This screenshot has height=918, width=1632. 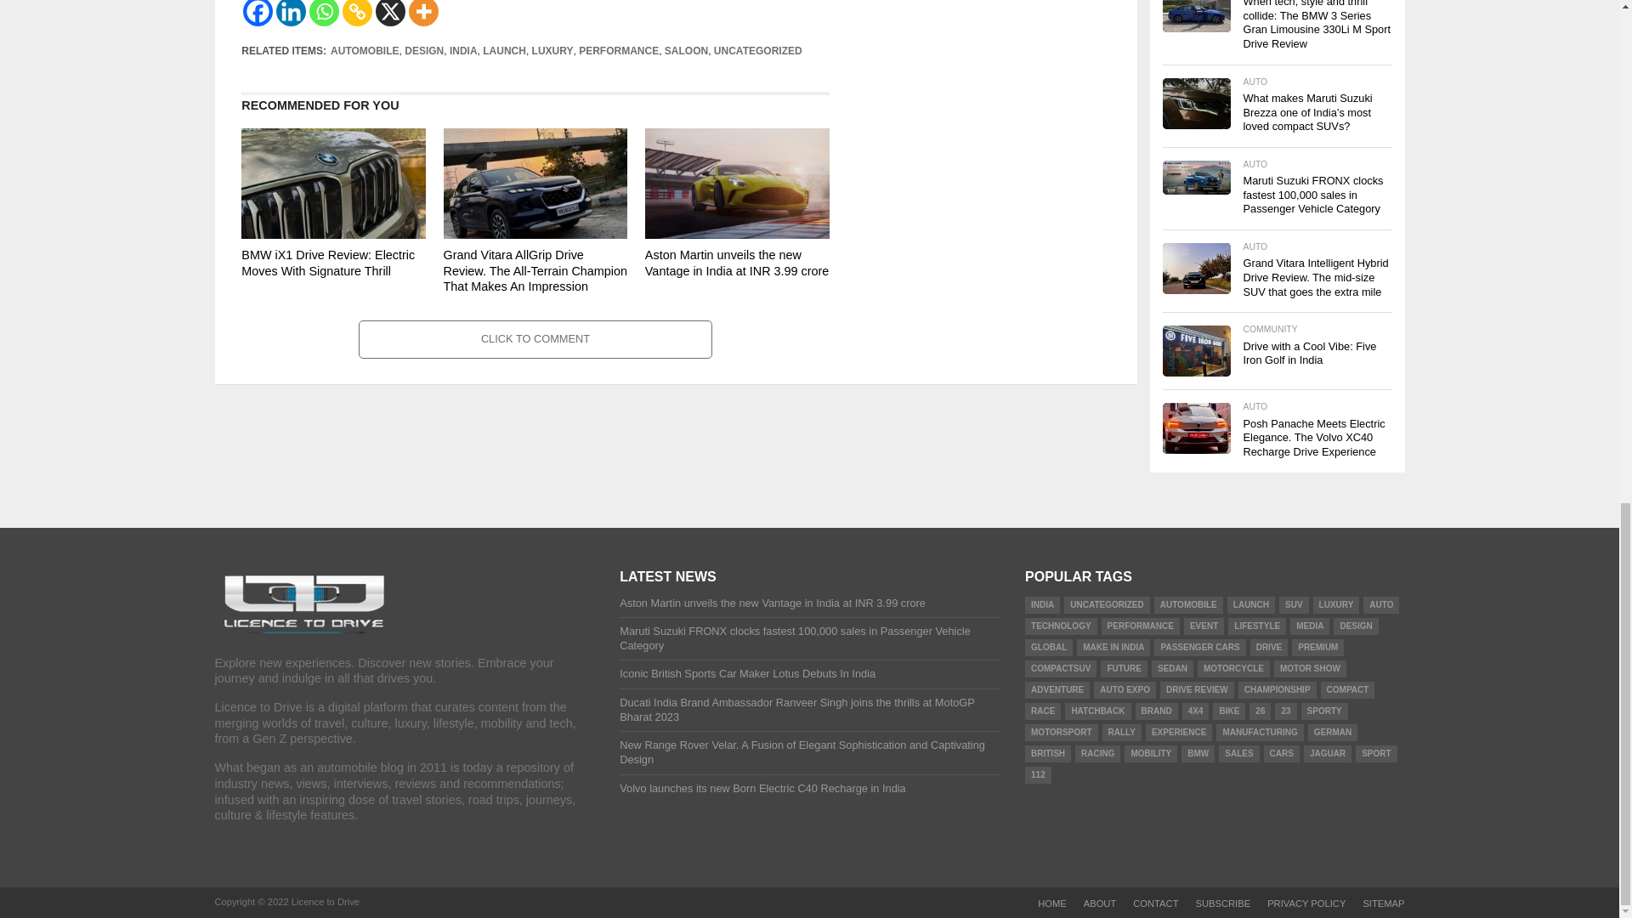 What do you see at coordinates (389, 14) in the screenshot?
I see `X` at bounding box center [389, 14].